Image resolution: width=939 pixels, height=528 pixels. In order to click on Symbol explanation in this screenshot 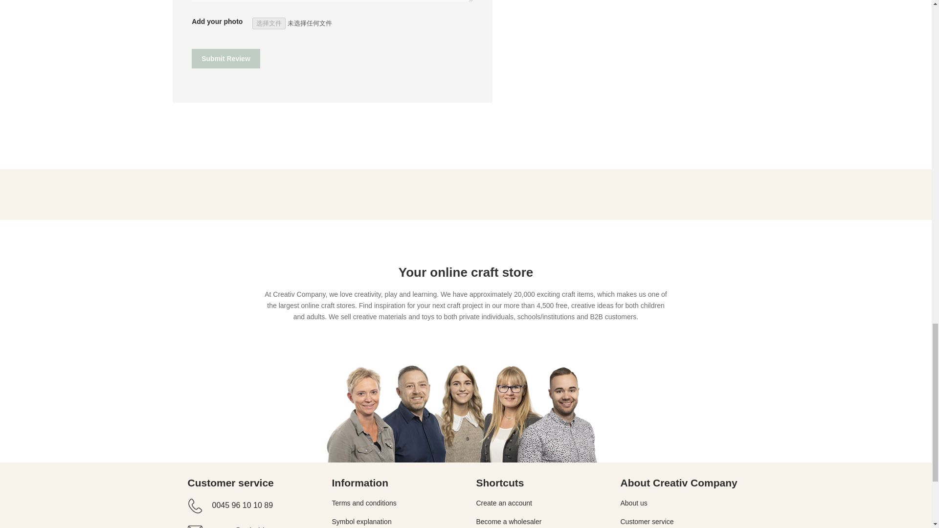, I will do `click(361, 521)`.